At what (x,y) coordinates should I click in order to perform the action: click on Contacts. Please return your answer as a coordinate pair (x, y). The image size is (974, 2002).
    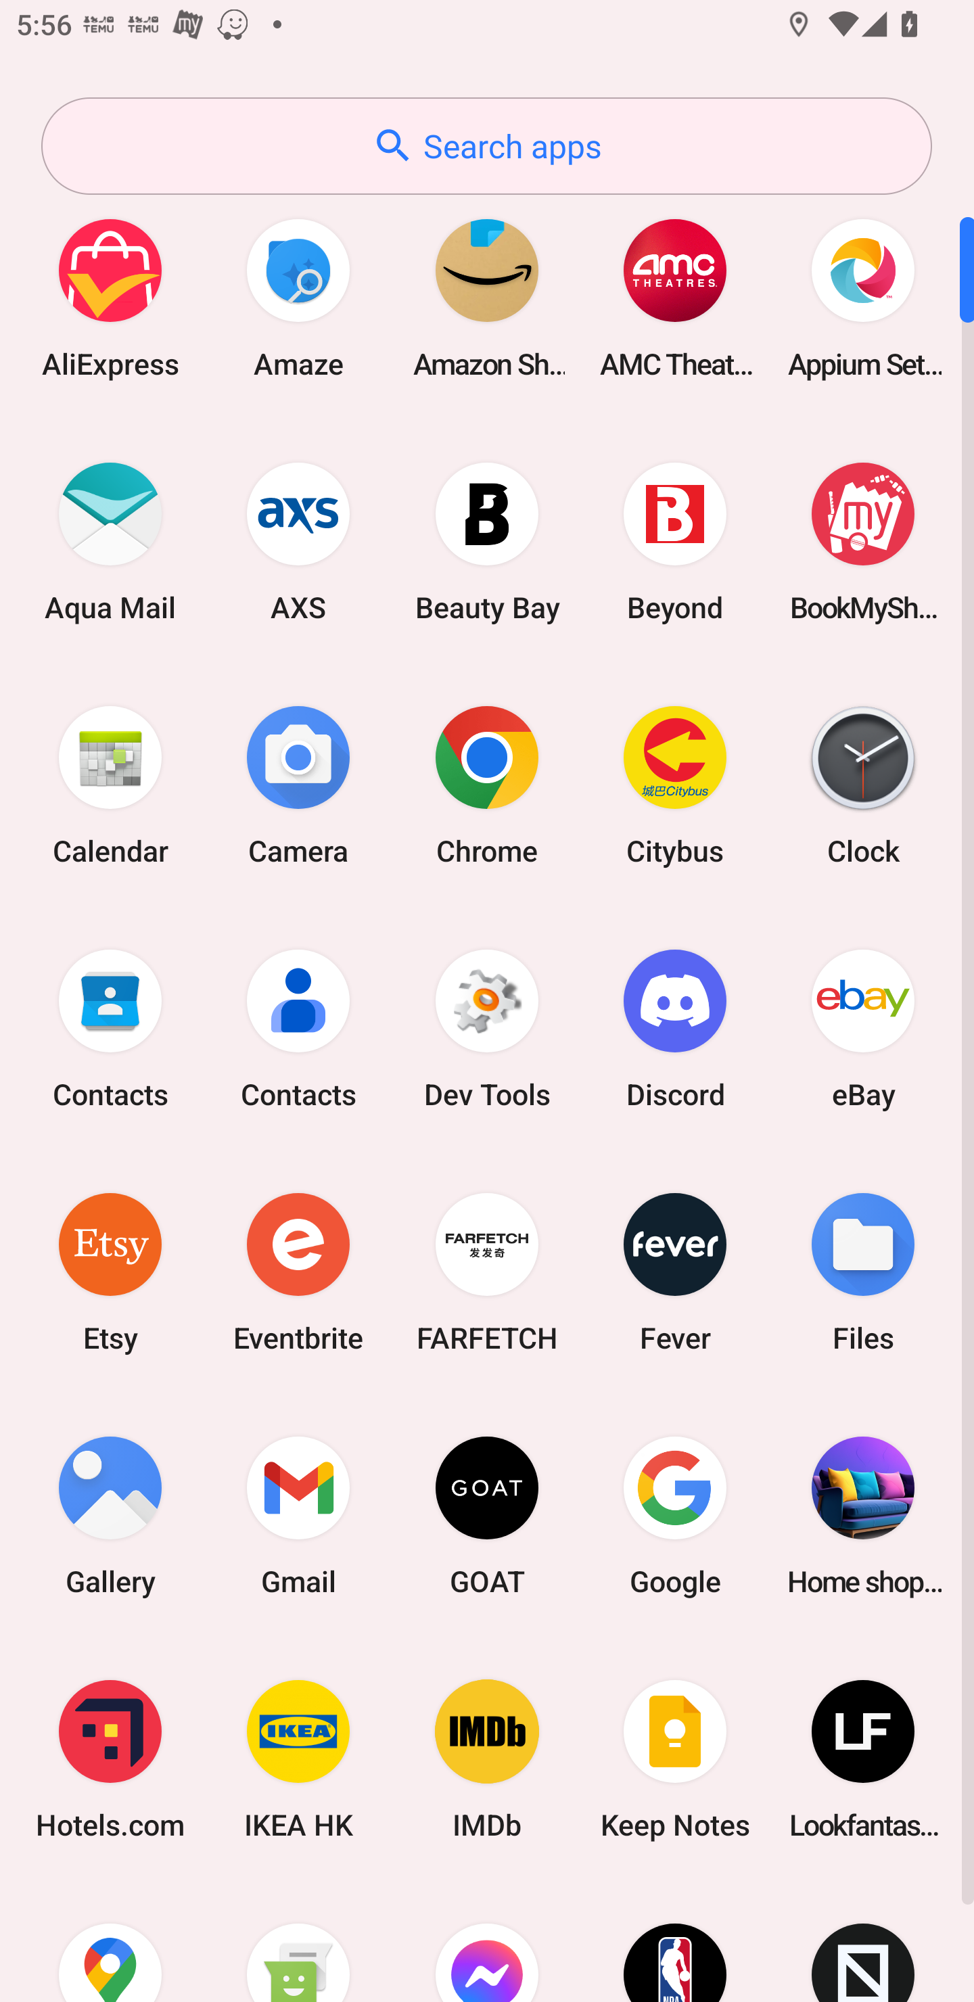
    Looking at the image, I should click on (110, 1028).